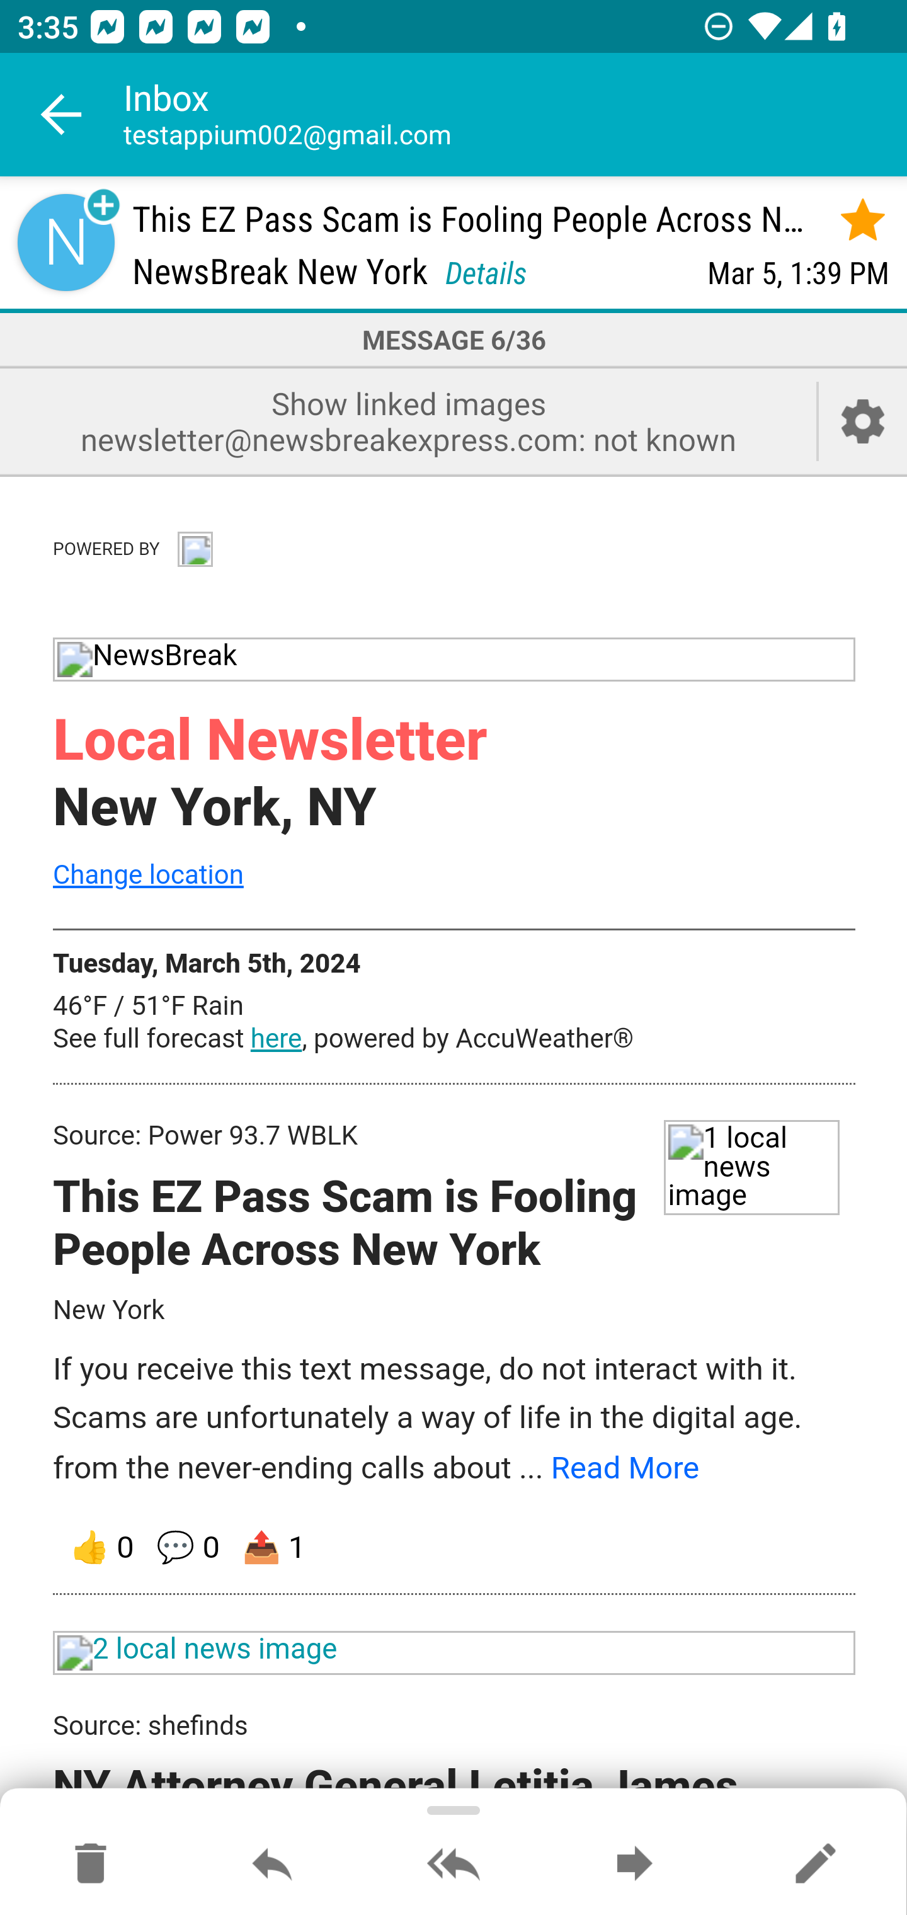  What do you see at coordinates (453, 1865) in the screenshot?
I see `Reply all` at bounding box center [453, 1865].